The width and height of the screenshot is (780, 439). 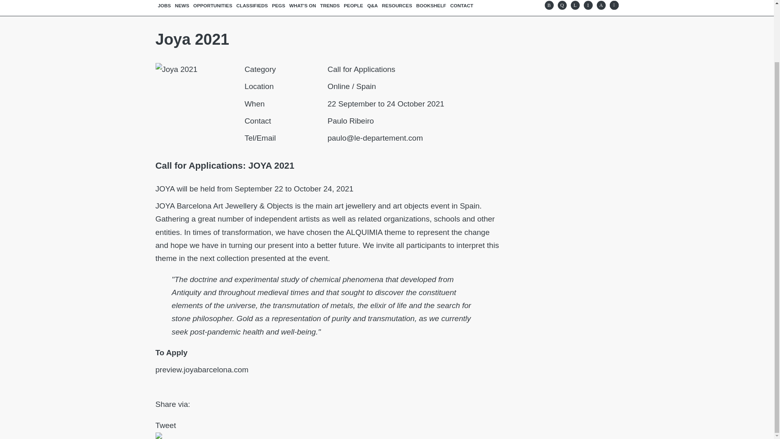 I want to click on CLASSIFIEDS, so click(x=252, y=6).